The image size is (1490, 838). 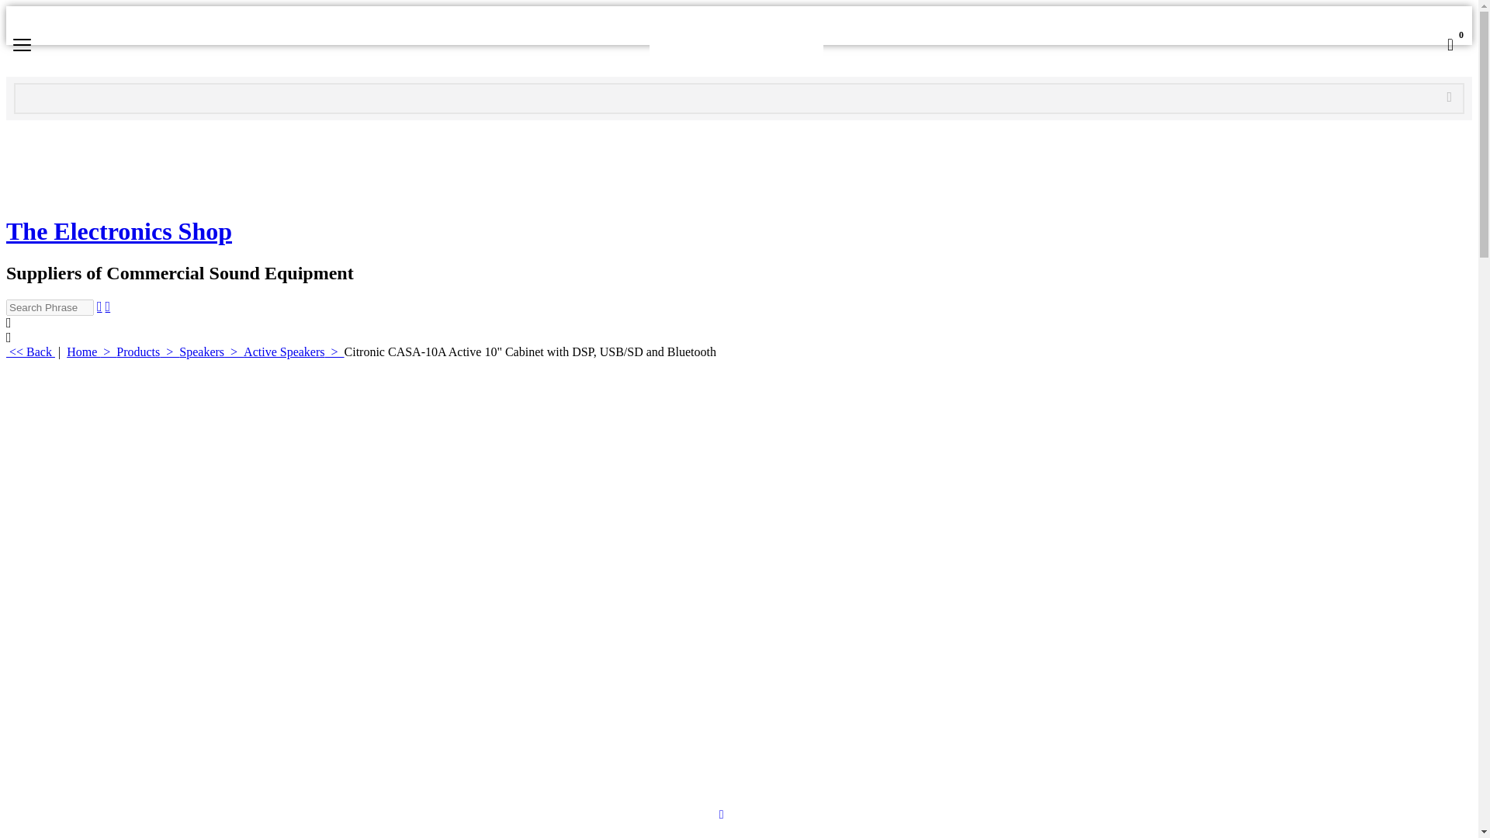 I want to click on Home , so click(x=92, y=351).